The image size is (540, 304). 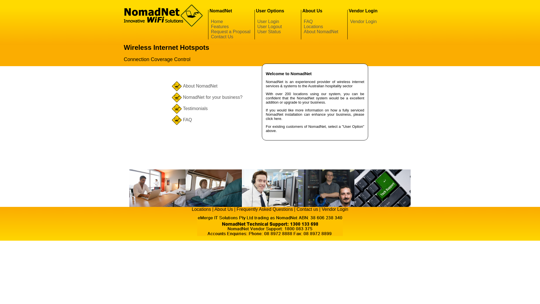 What do you see at coordinates (269, 26) in the screenshot?
I see `User Logout` at bounding box center [269, 26].